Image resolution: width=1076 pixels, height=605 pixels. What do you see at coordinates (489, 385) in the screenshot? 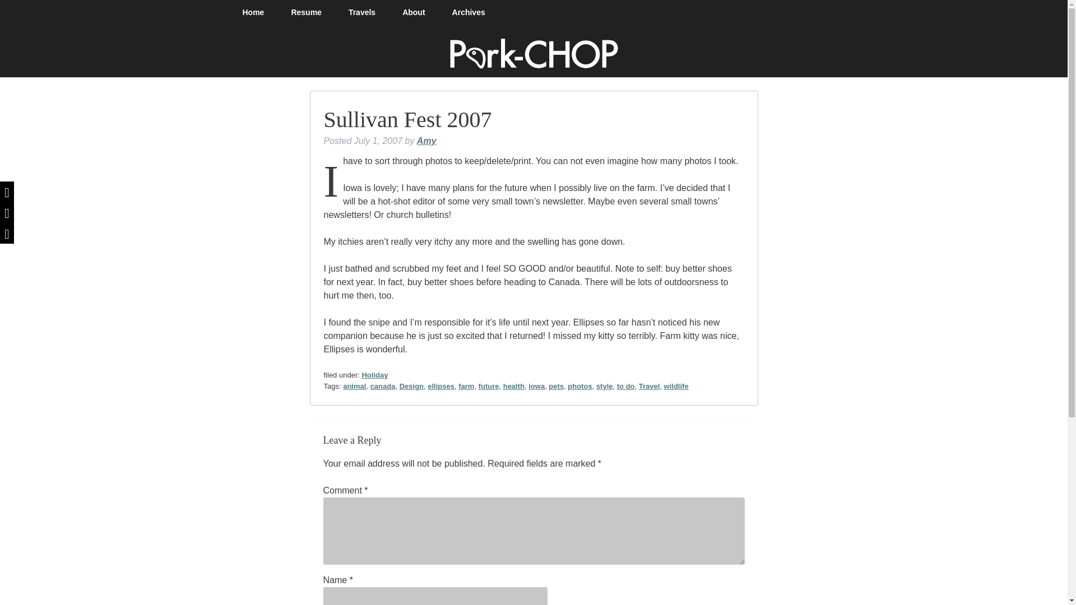
I see `future` at bounding box center [489, 385].